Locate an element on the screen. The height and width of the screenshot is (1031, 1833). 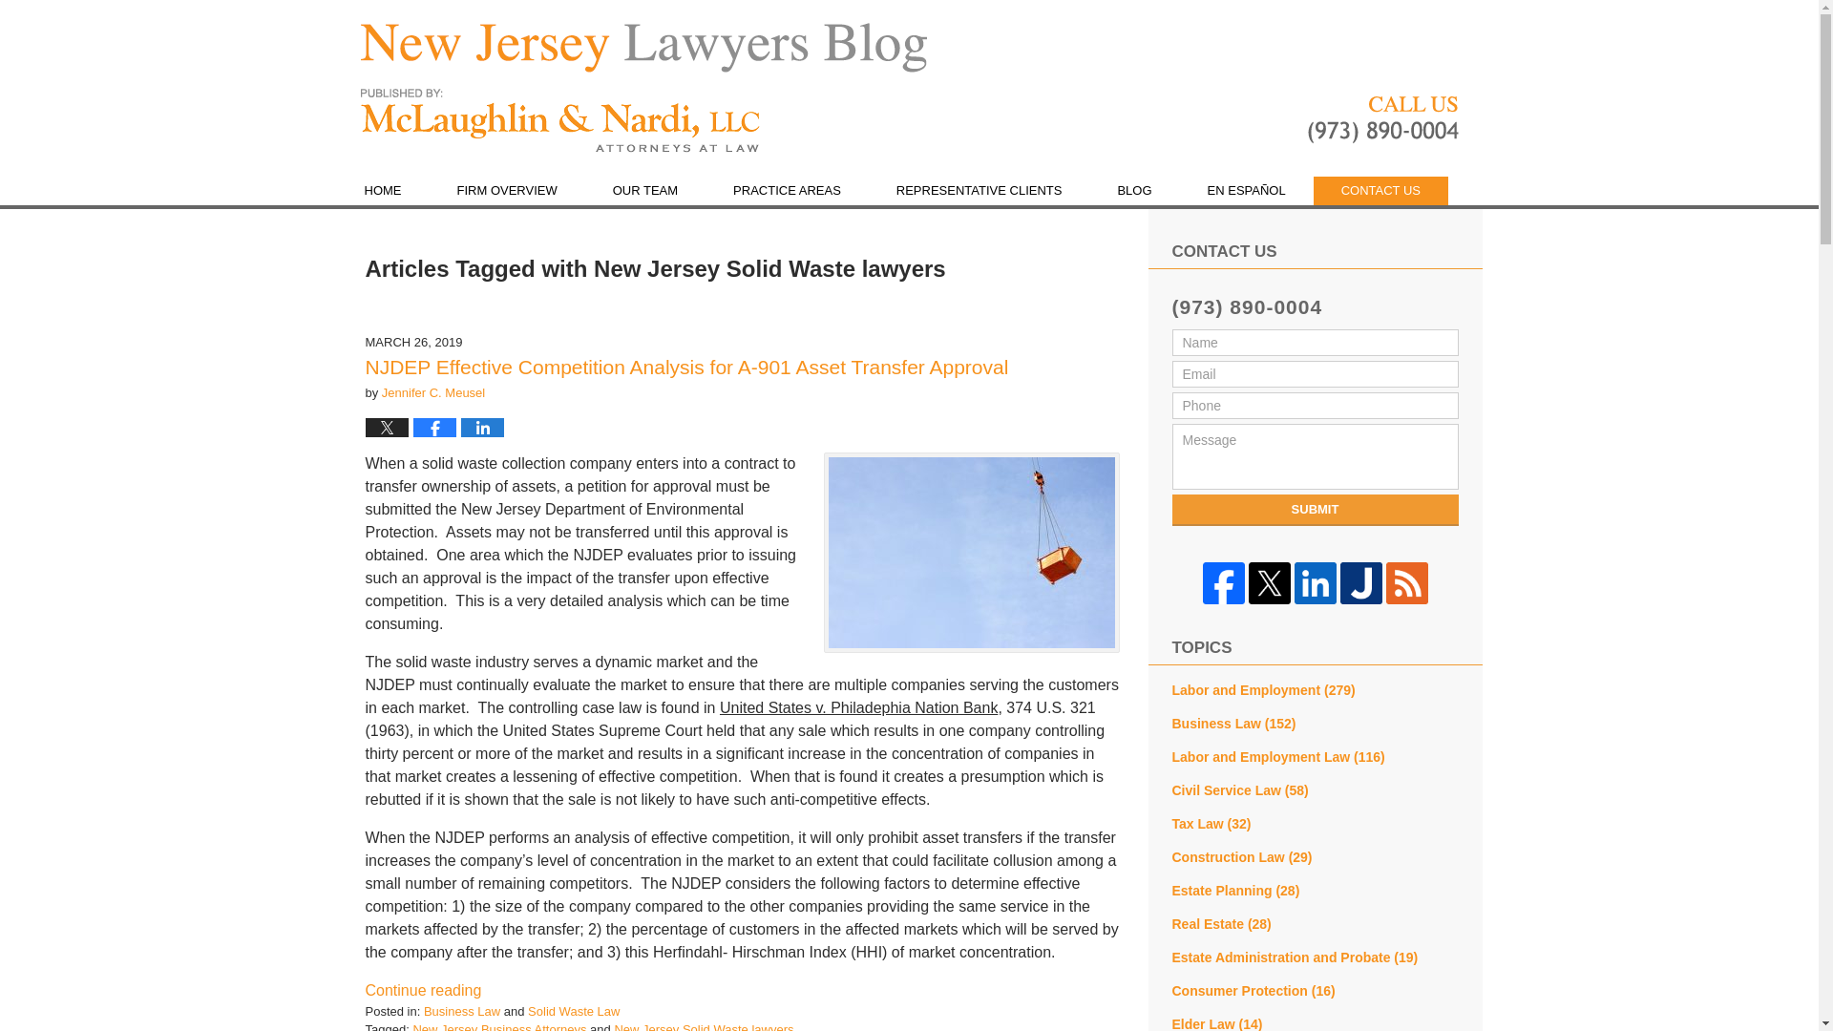
New Jersey Business Attorneys is located at coordinates (499, 1027).